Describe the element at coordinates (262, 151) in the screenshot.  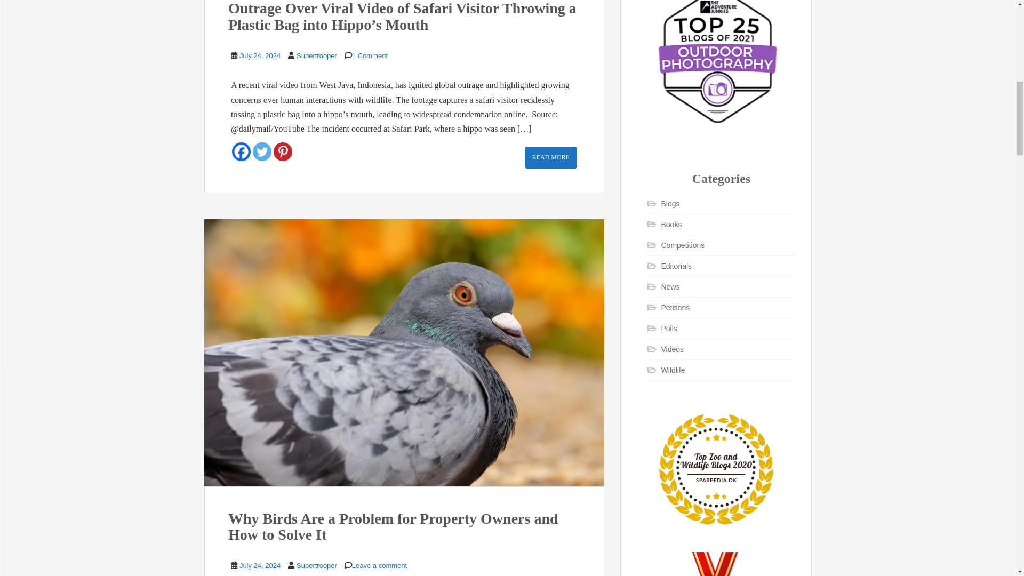
I see `Twitter` at that location.